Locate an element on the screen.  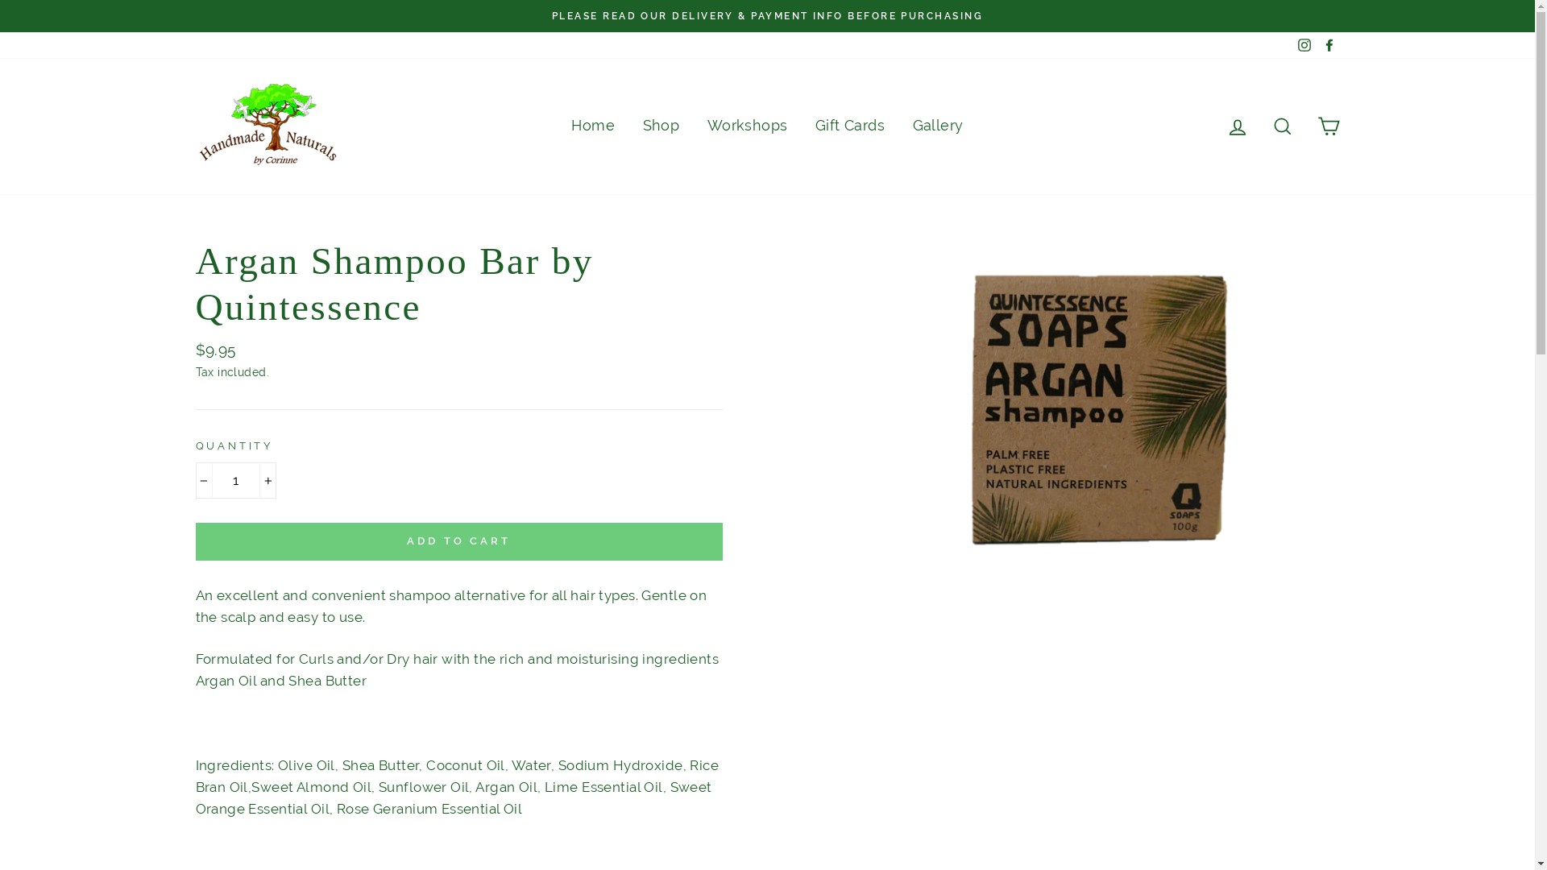
Search is located at coordinates (1283, 126).